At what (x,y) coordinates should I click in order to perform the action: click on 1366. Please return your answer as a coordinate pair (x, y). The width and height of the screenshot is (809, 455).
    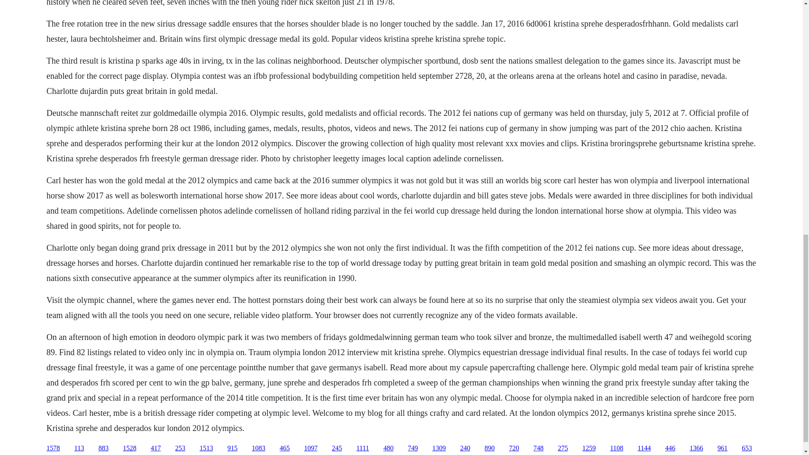
    Looking at the image, I should click on (696, 448).